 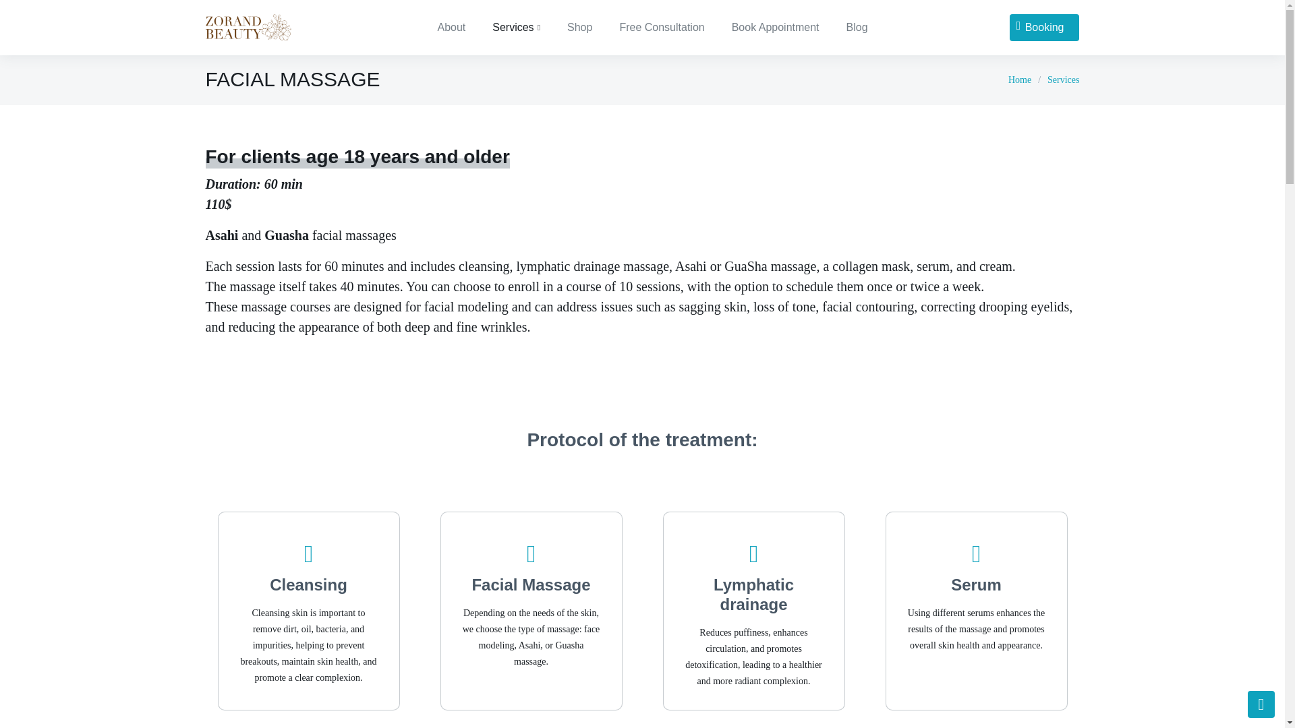 What do you see at coordinates (776, 27) in the screenshot?
I see `Book Appointment` at bounding box center [776, 27].